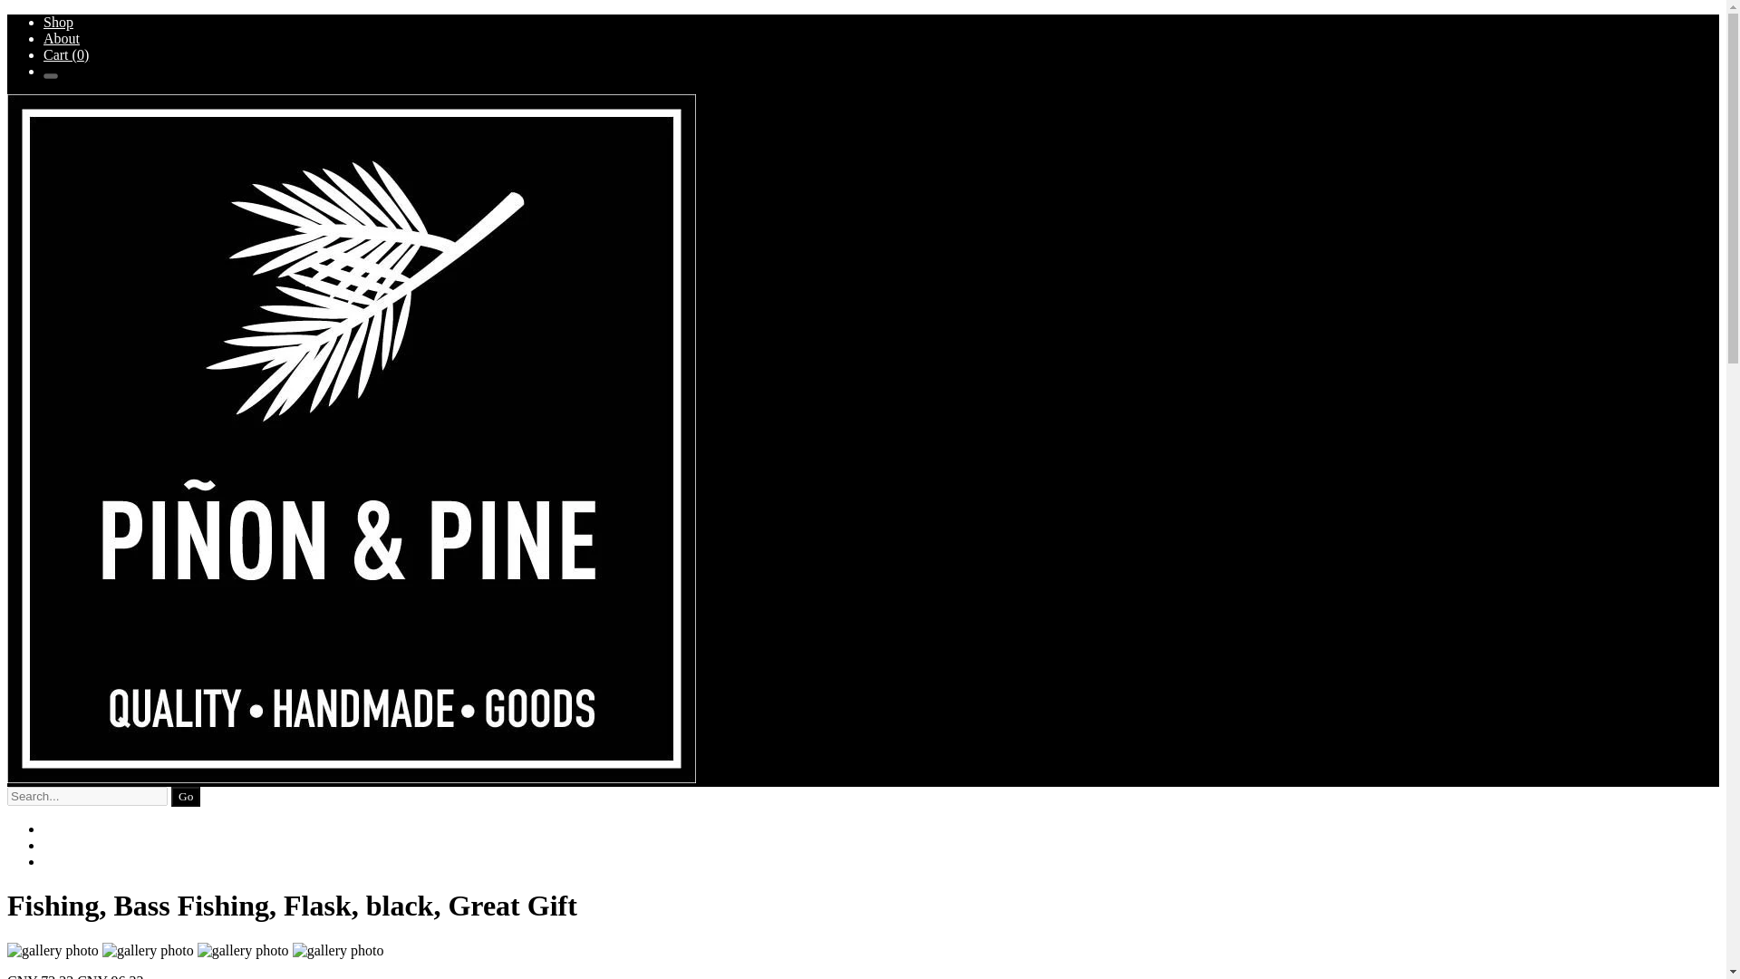 Image resolution: width=1740 pixels, height=979 pixels. What do you see at coordinates (185, 796) in the screenshot?
I see `Go` at bounding box center [185, 796].